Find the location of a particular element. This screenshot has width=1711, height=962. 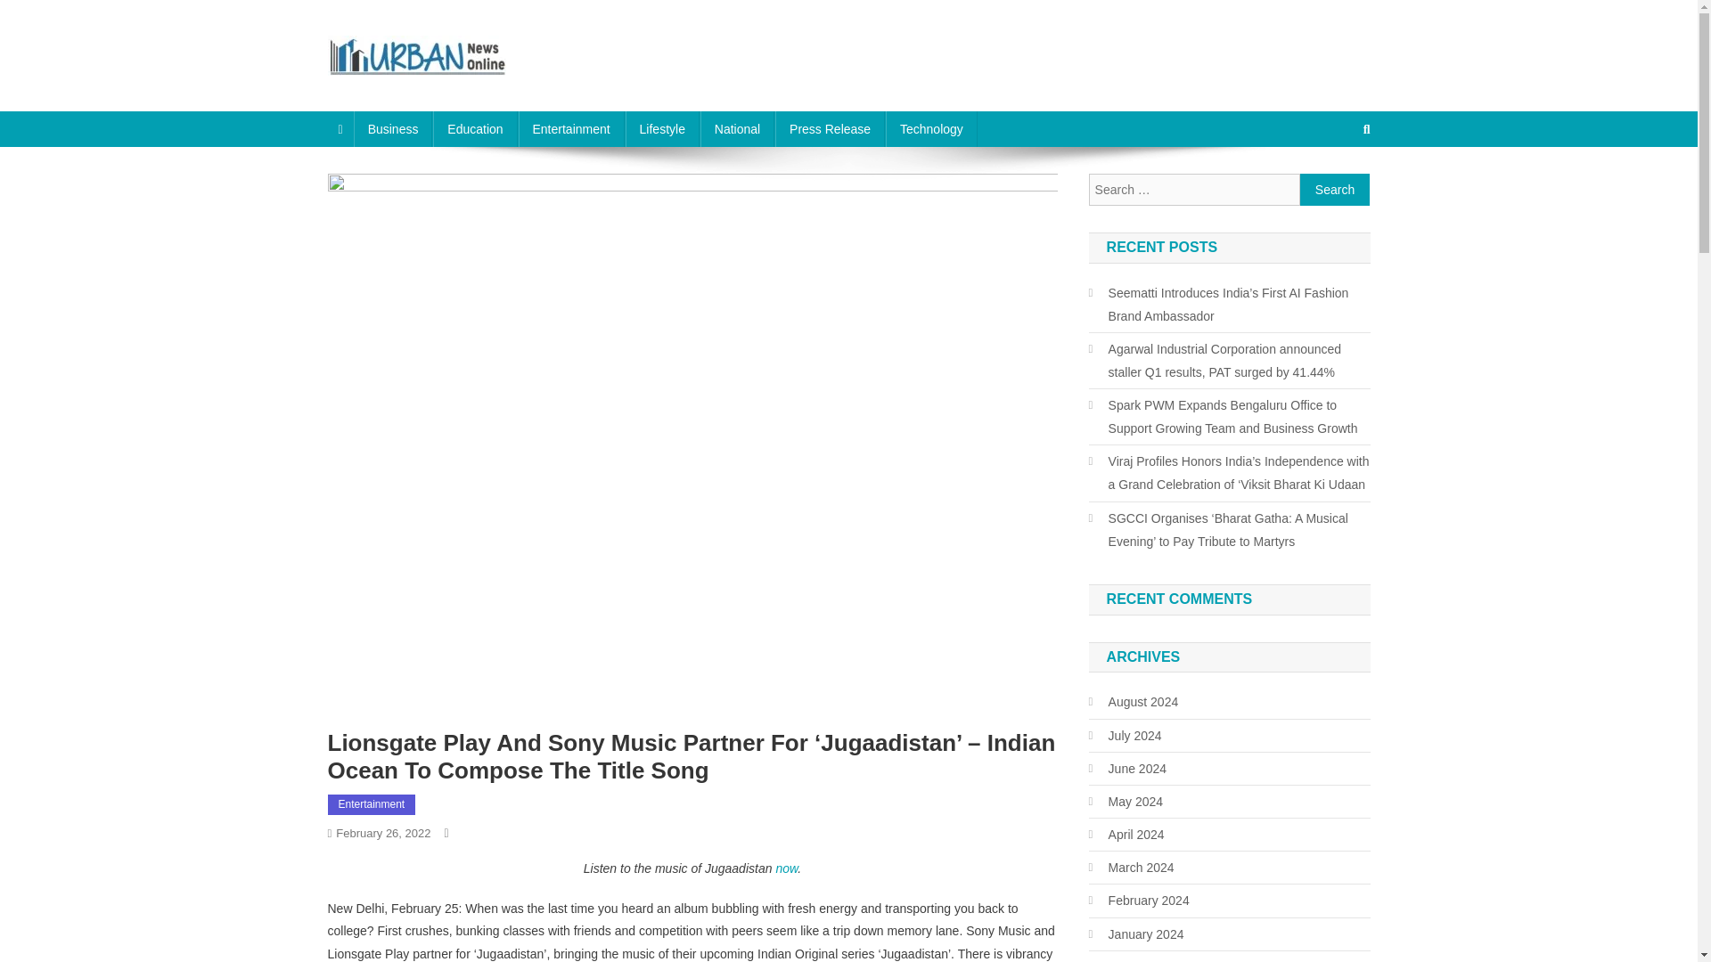

Entertainment is located at coordinates (372, 805).